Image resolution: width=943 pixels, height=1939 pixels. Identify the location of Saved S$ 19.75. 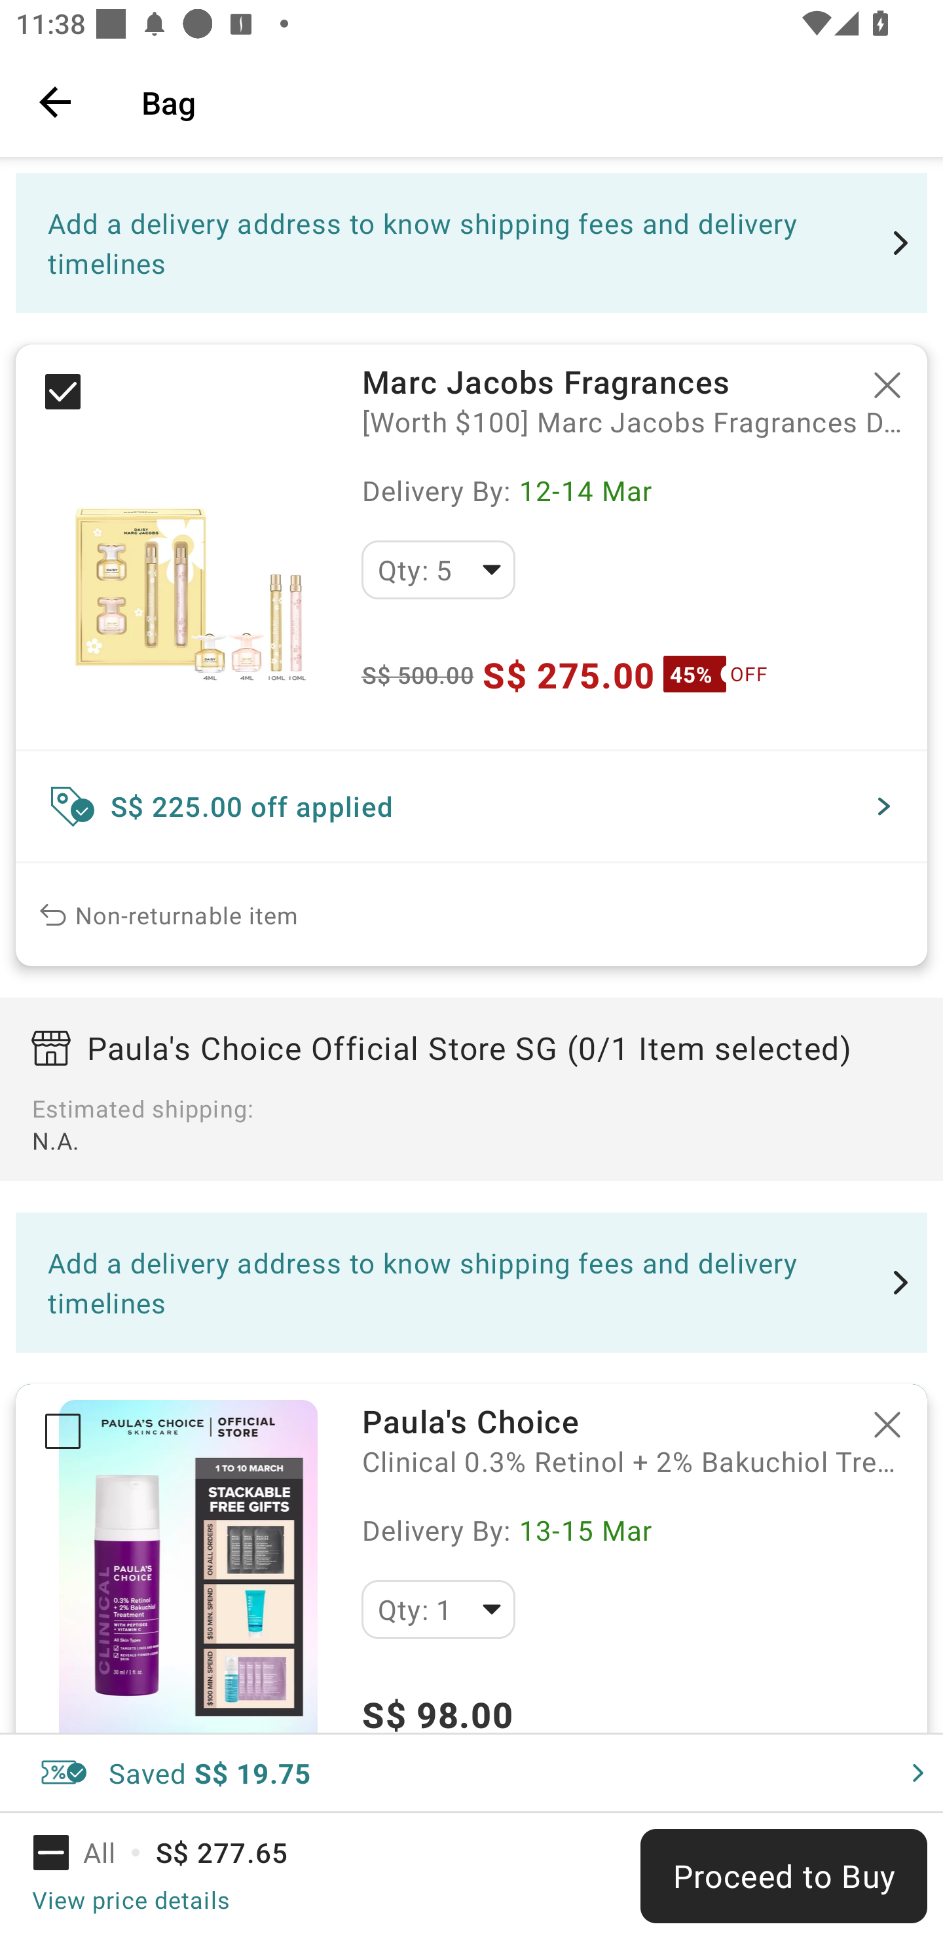
(471, 1773).